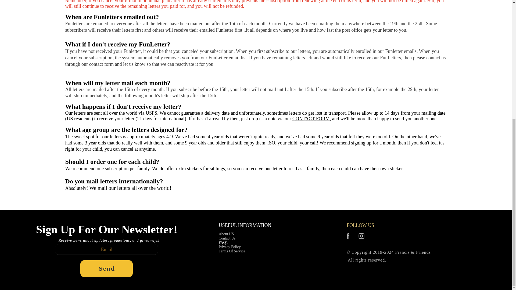  I want to click on FAQ'S, so click(232, 243).